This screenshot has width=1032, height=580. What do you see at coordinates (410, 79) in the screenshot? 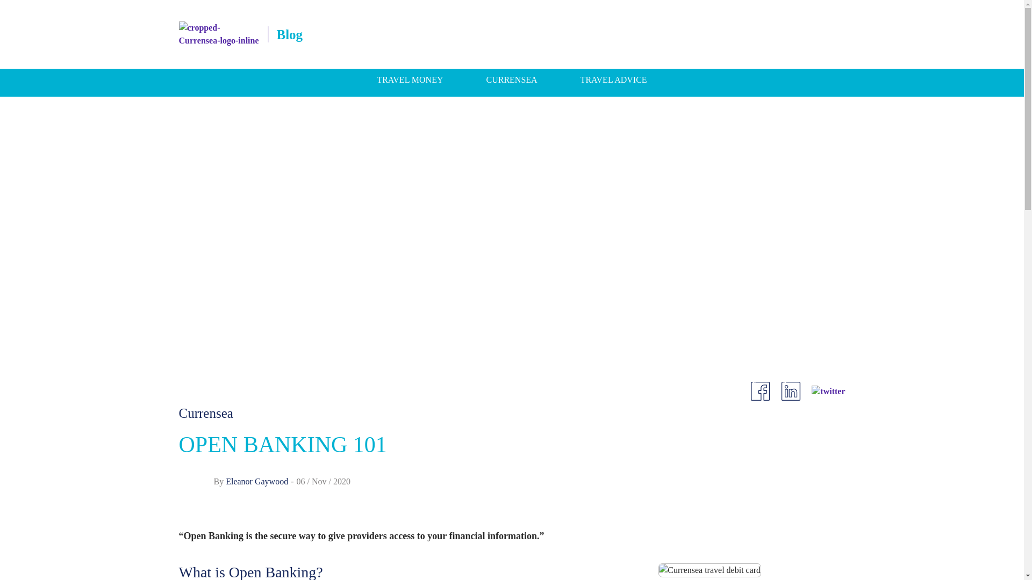
I see `TRAVEL MONEY` at bounding box center [410, 79].